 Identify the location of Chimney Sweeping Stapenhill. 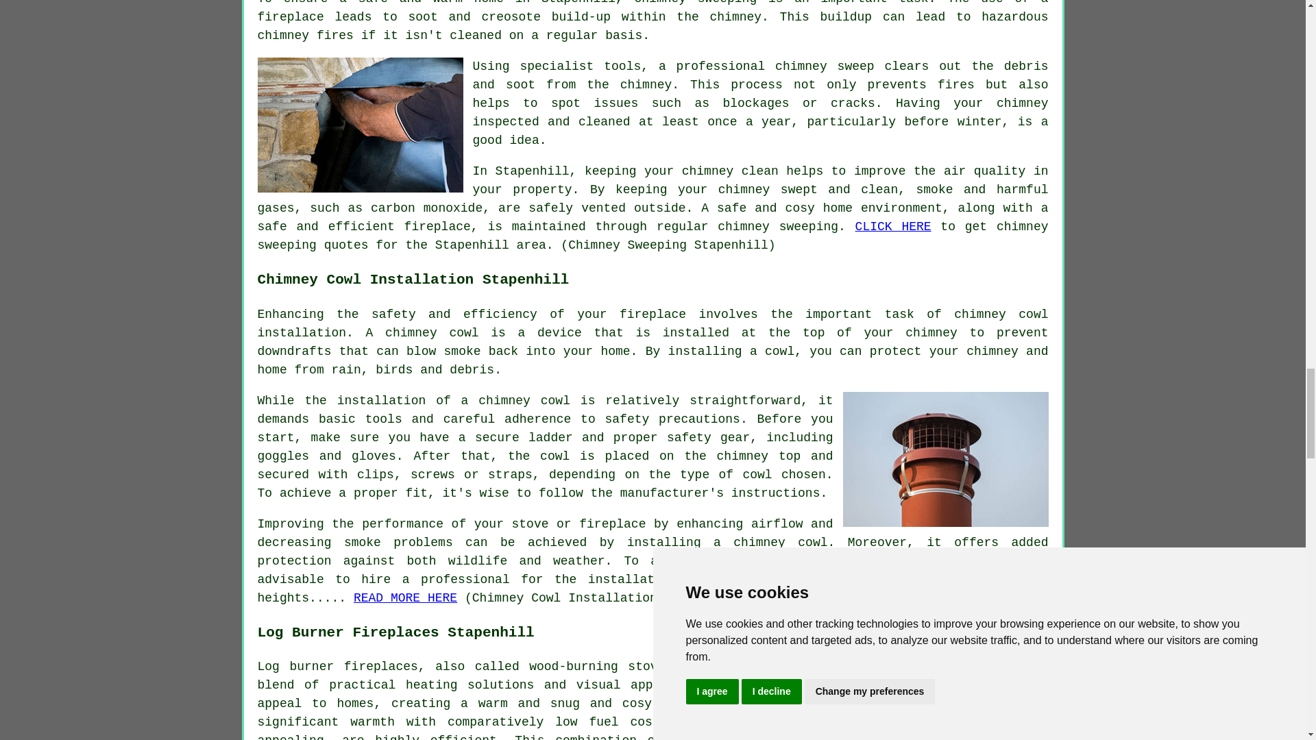
(361, 125).